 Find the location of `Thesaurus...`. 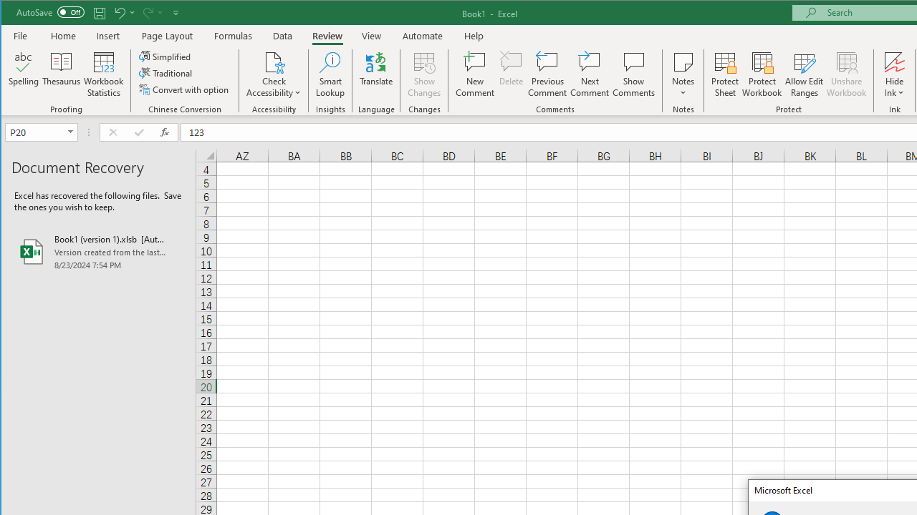

Thesaurus... is located at coordinates (62, 74).